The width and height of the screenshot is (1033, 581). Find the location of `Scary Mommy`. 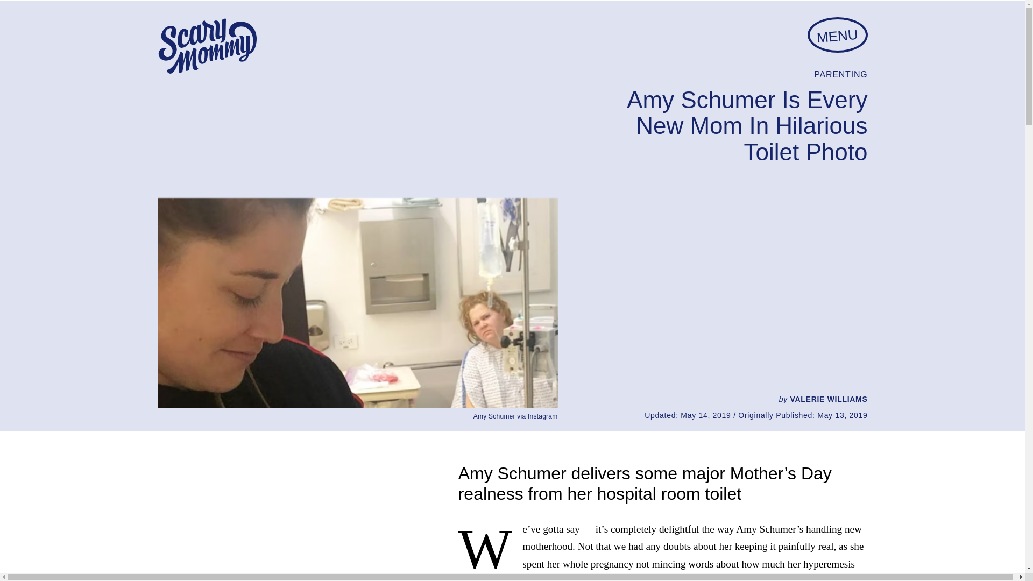

Scary Mommy is located at coordinates (207, 46).